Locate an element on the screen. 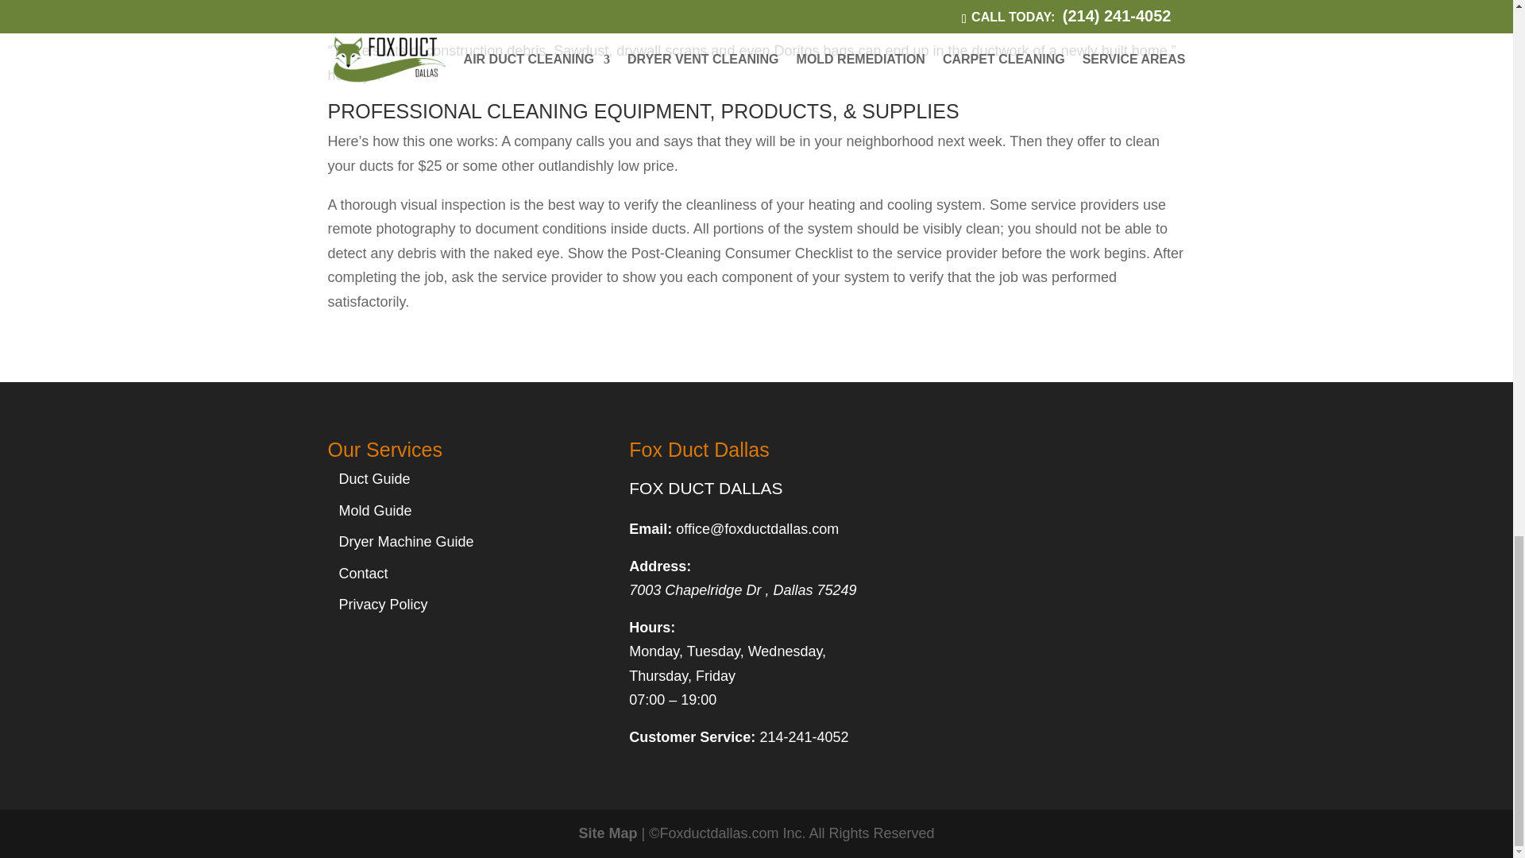 This screenshot has width=1525, height=858. FOX DUCT DALLAS is located at coordinates (705, 488).